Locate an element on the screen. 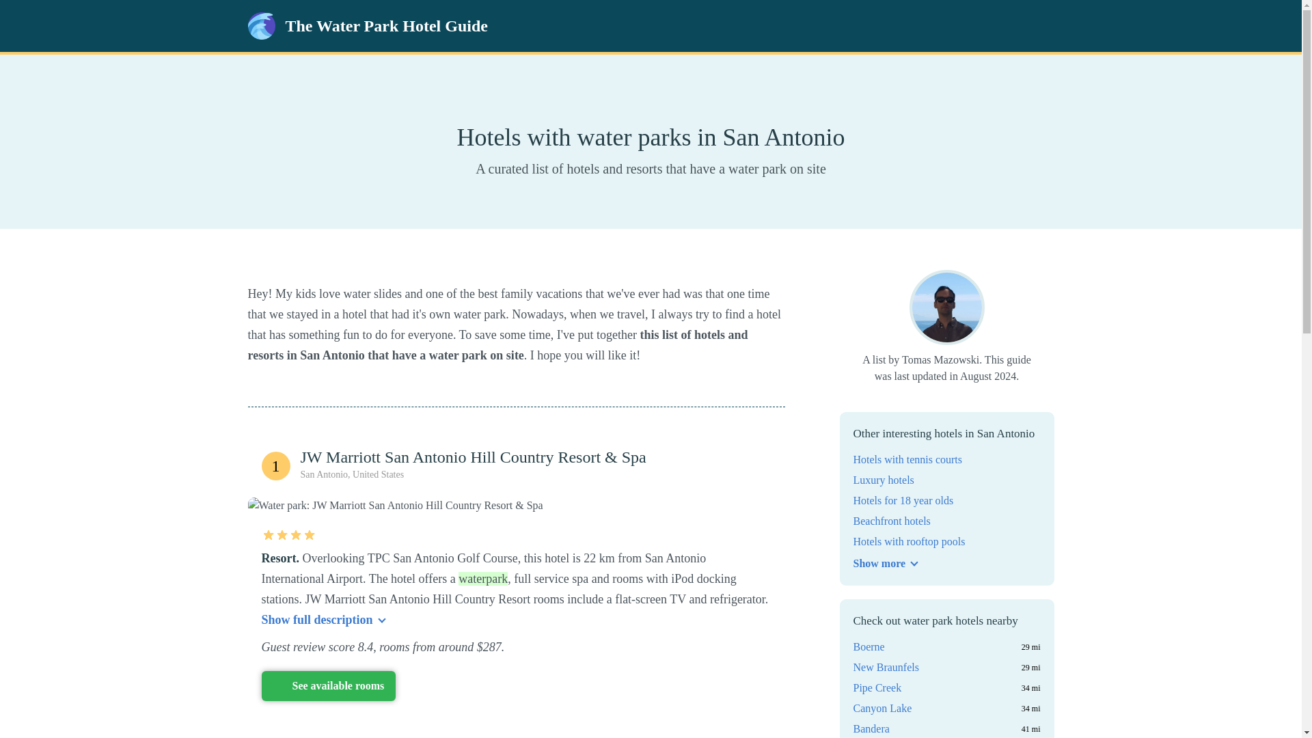 The width and height of the screenshot is (1312, 738). Canyon Lake is located at coordinates (882, 708).